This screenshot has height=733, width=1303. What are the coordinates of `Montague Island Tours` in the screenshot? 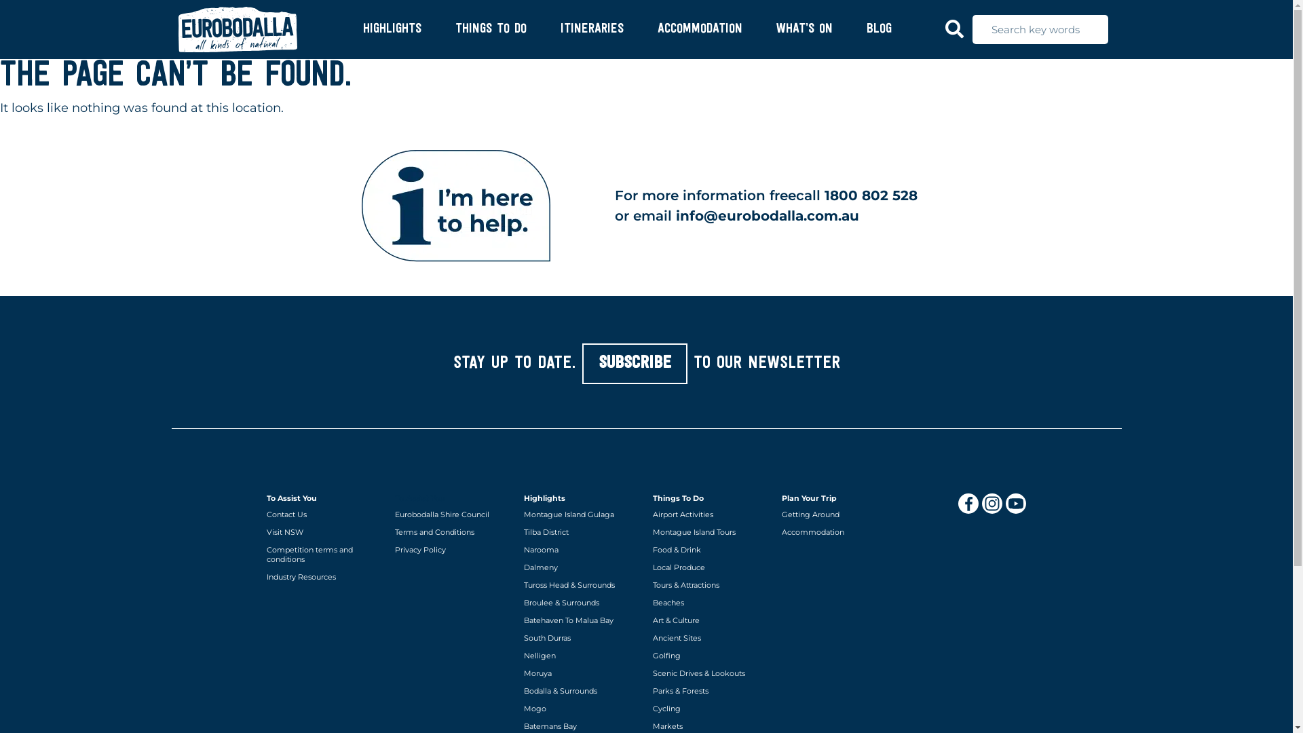 It's located at (711, 532).